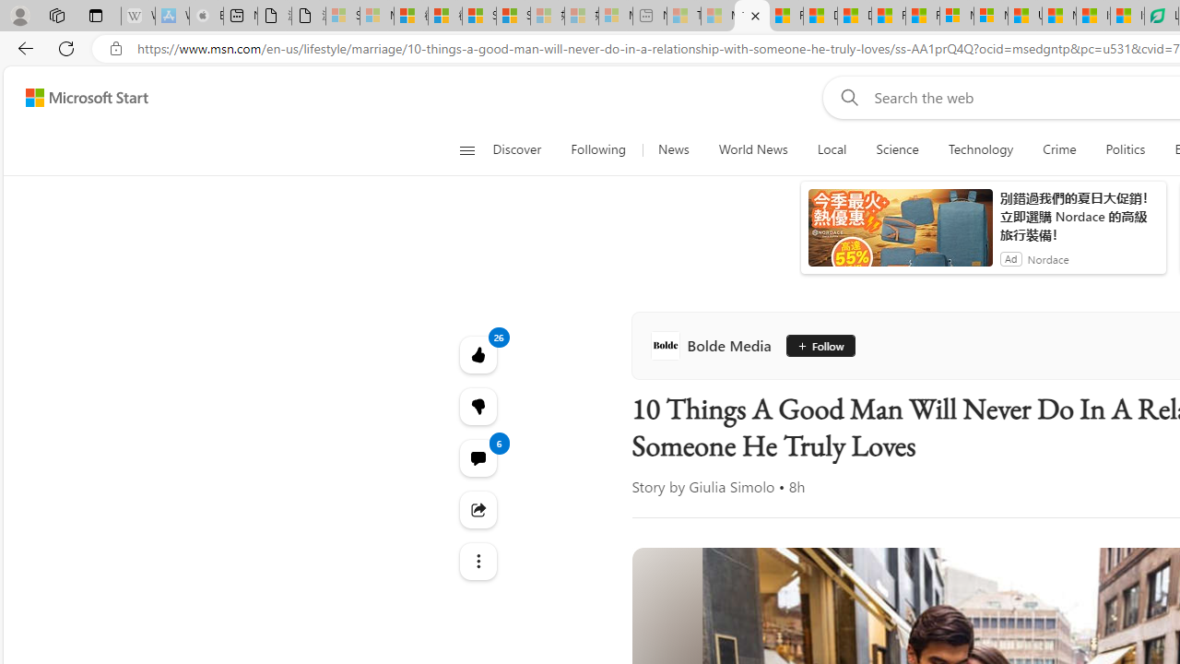 Image resolution: width=1180 pixels, height=664 pixels. I want to click on Food and Drink - MSN, so click(785, 17).